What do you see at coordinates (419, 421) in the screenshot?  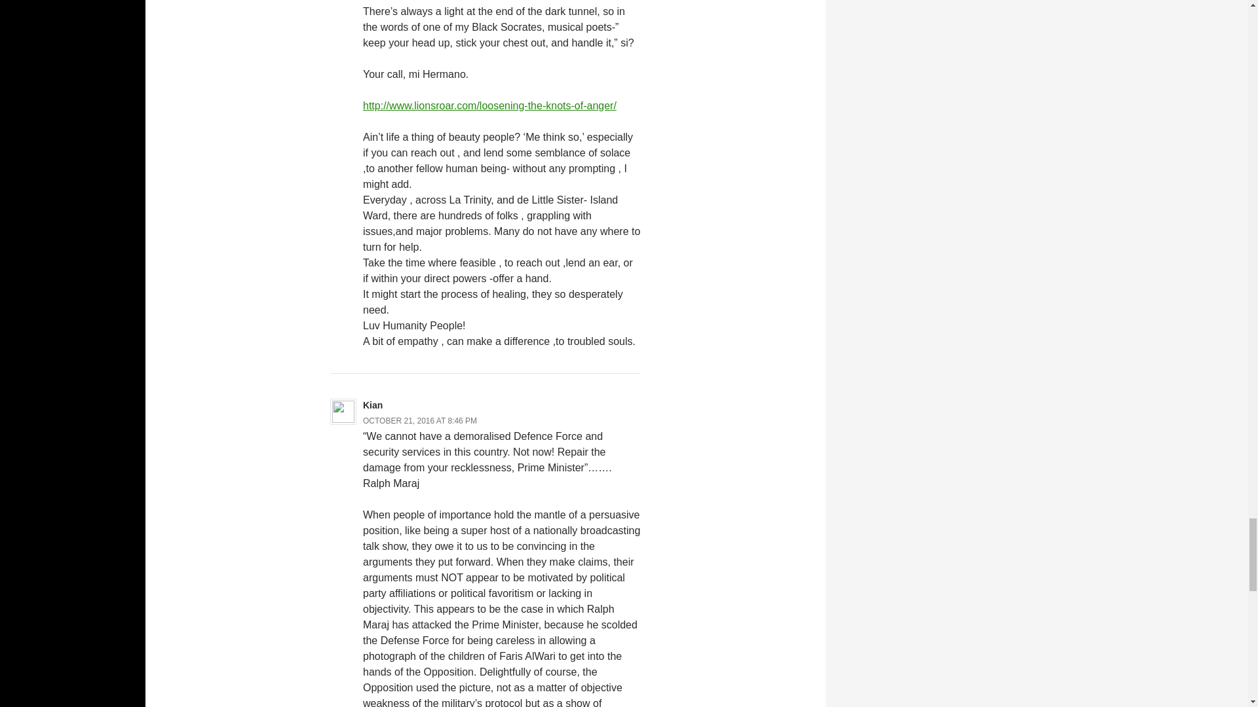 I see `OCTOBER 21, 2016 AT 8:46 PM` at bounding box center [419, 421].